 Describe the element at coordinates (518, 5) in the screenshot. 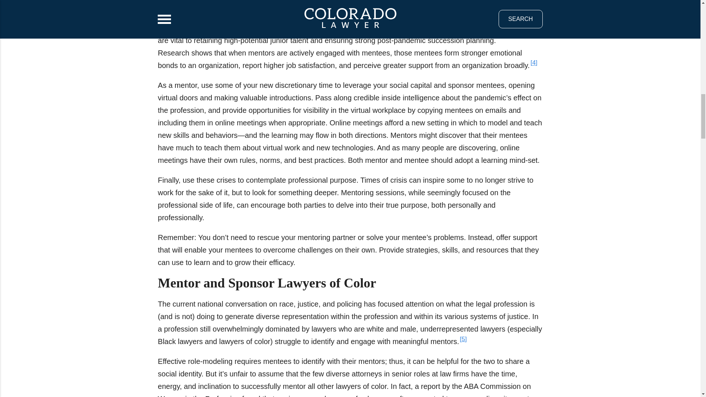

I see `3` at that location.